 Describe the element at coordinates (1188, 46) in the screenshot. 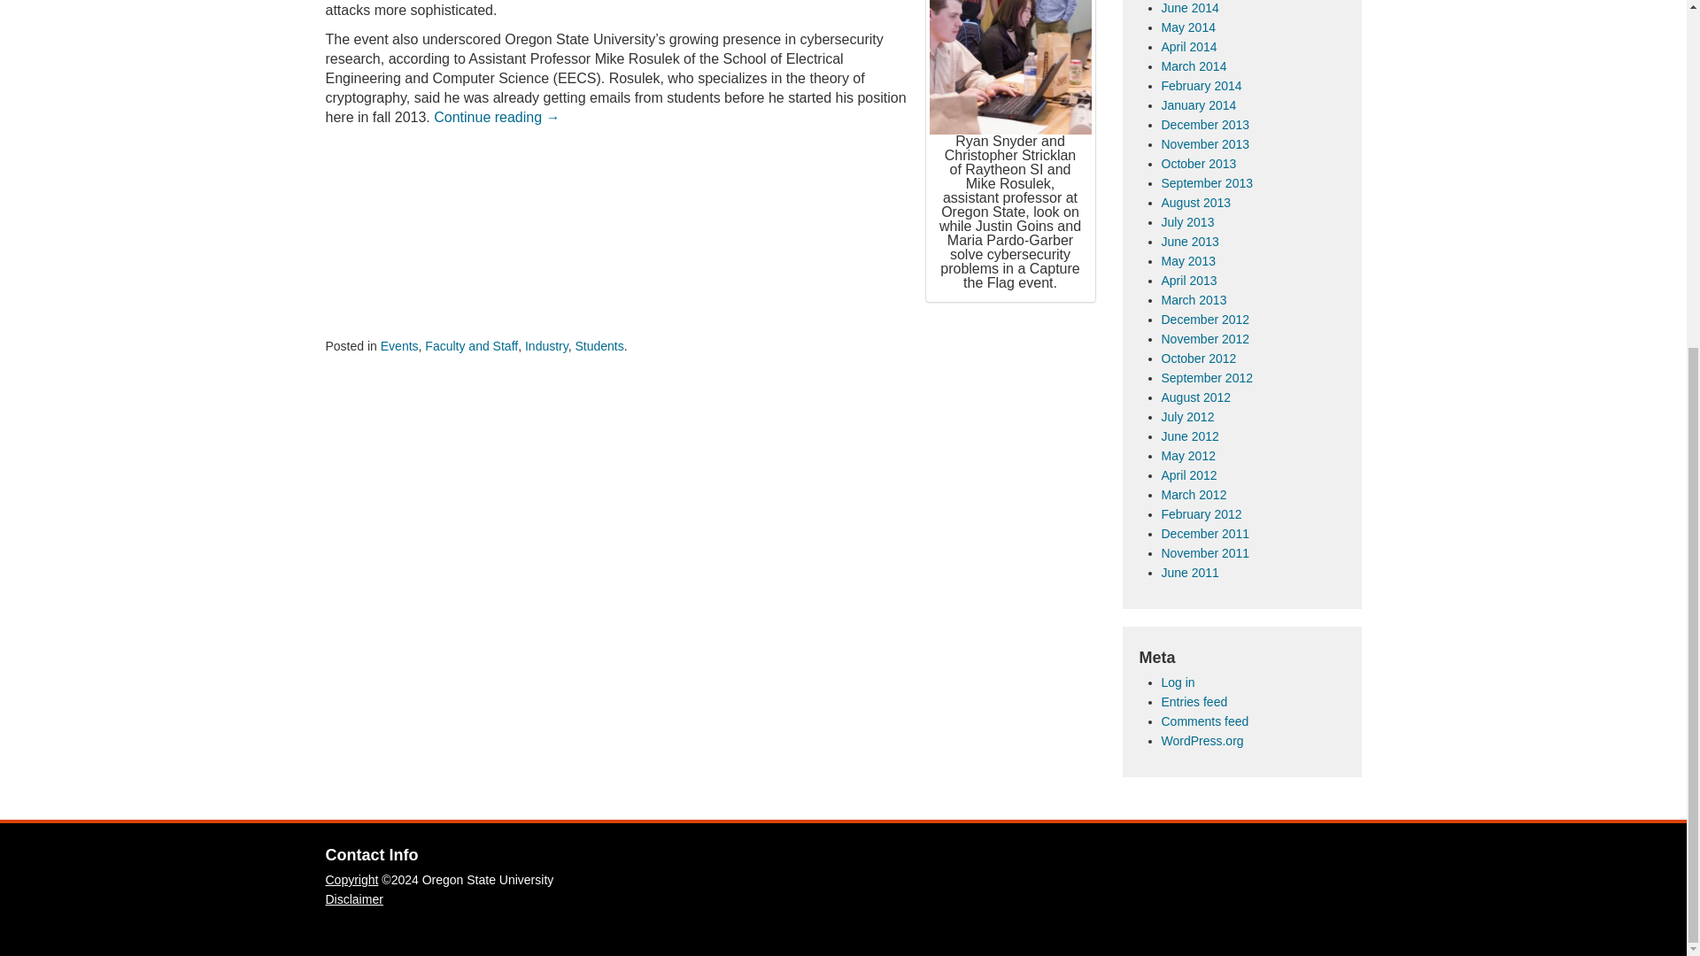

I see `April 2014` at that location.